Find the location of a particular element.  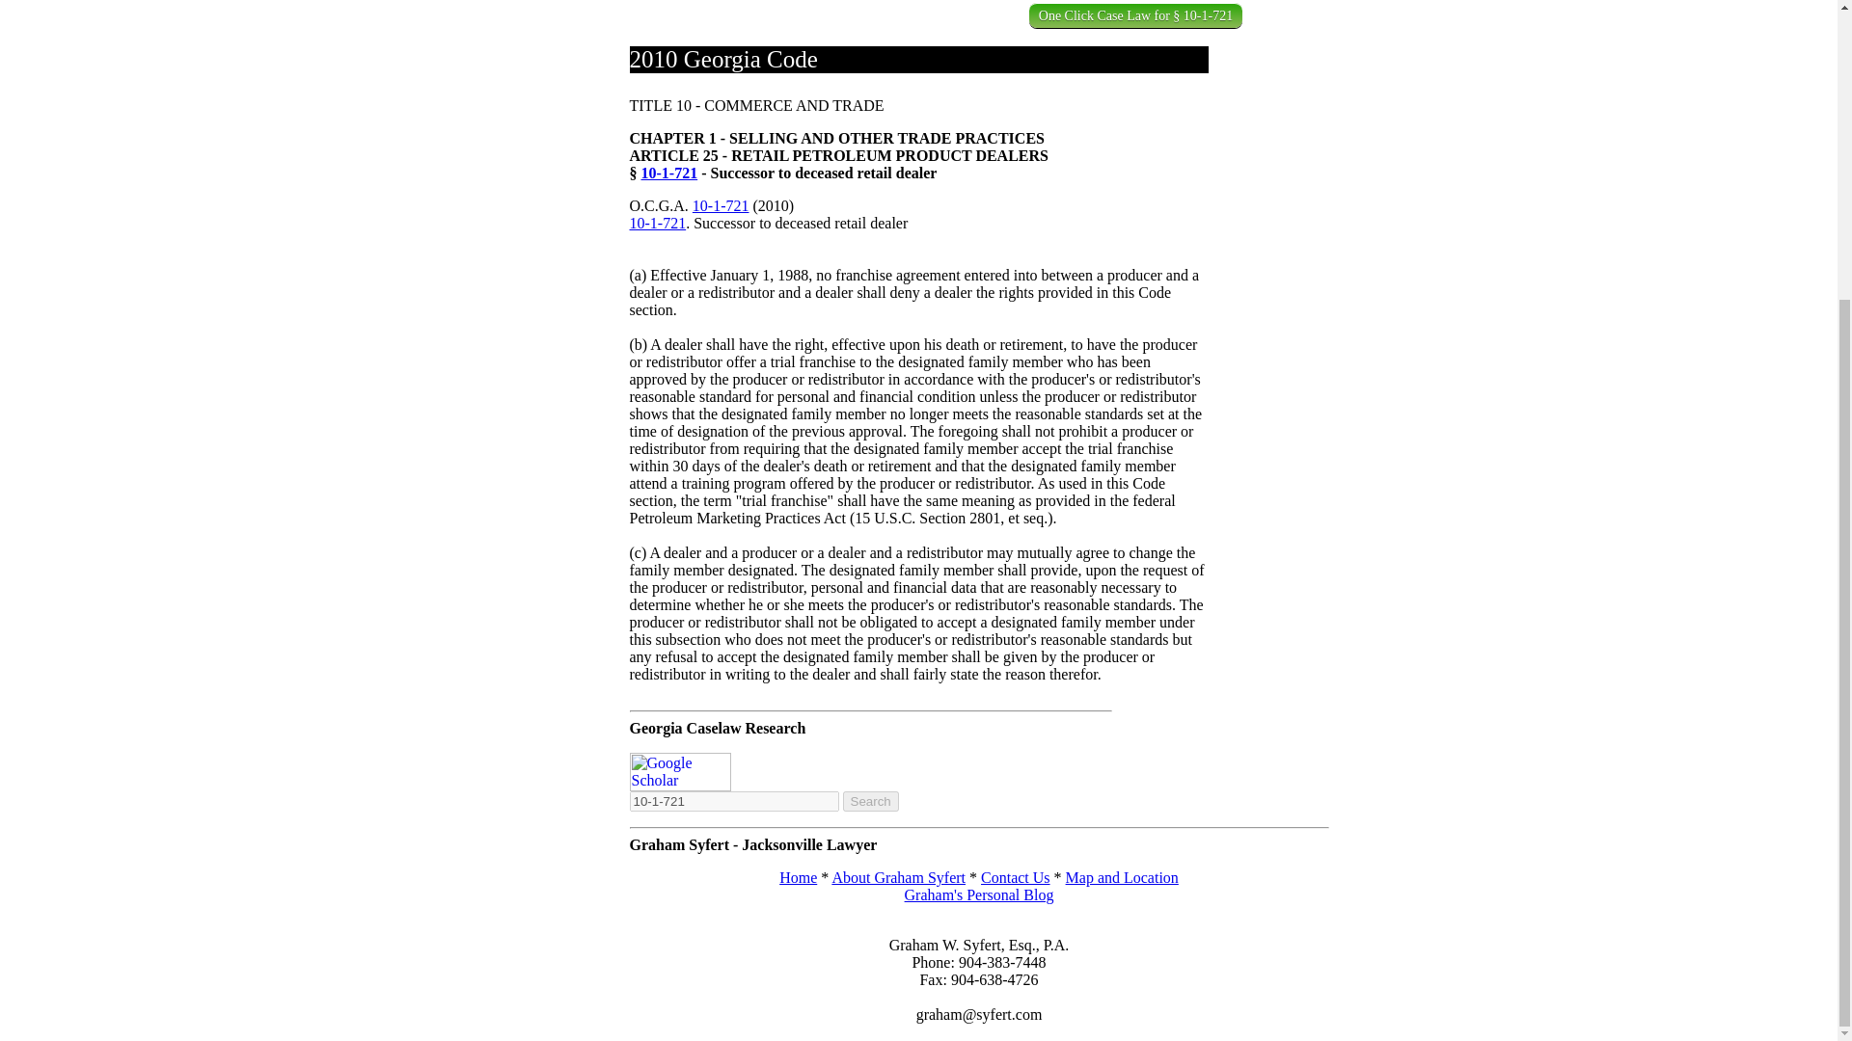

10-1-721 is located at coordinates (722, 206).